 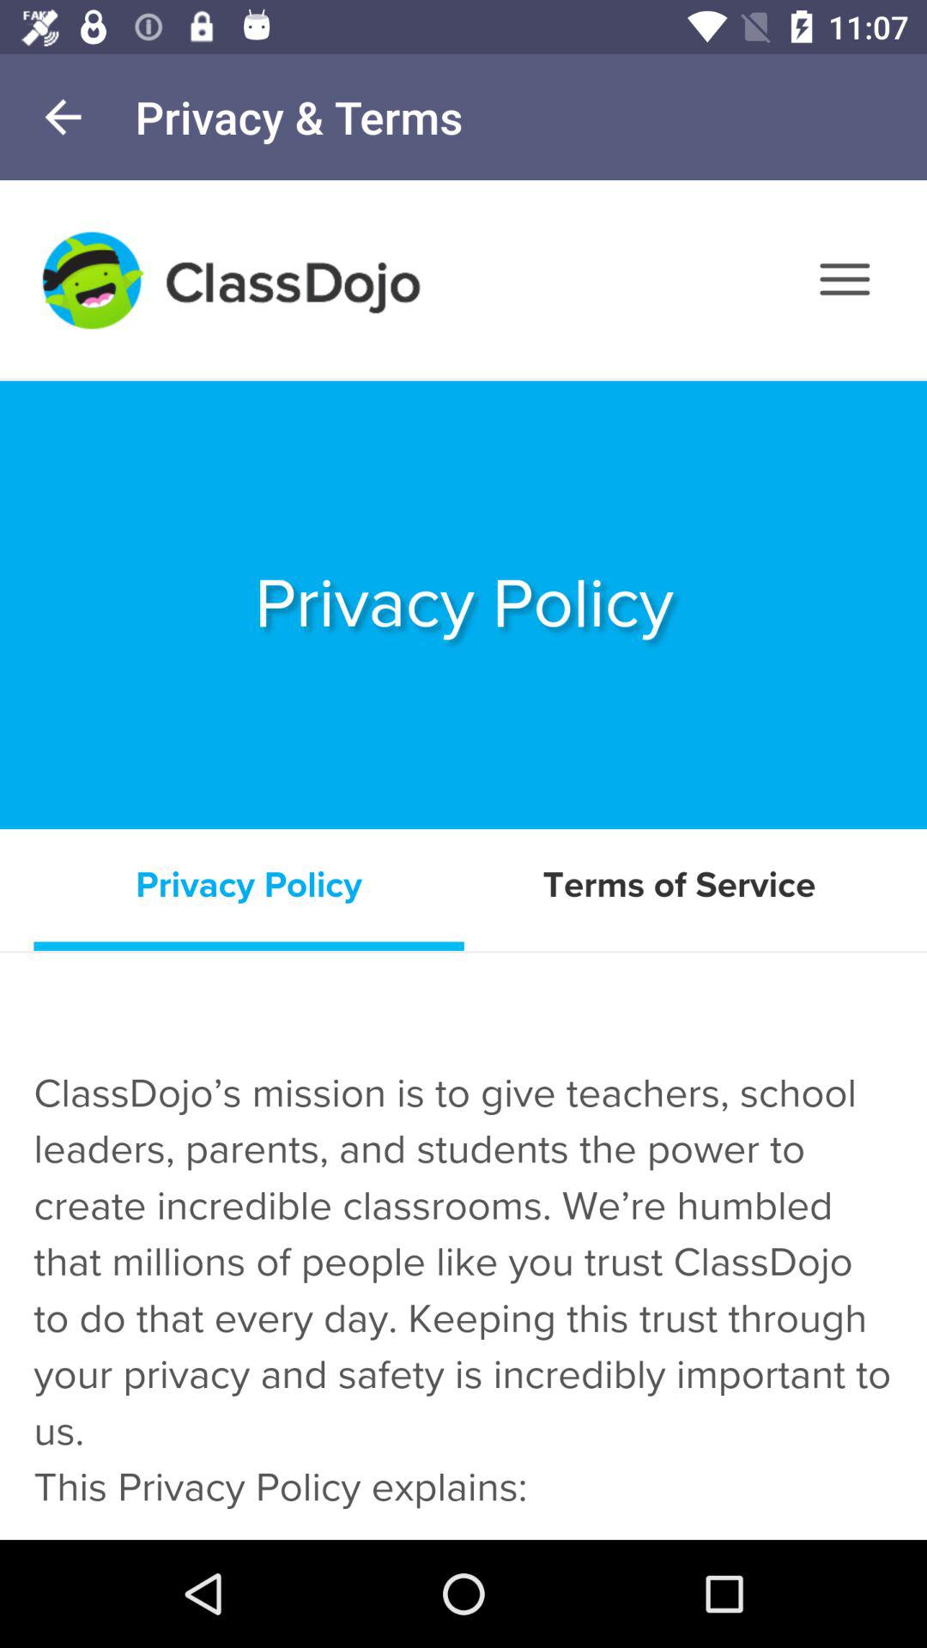 I want to click on full page with multiple elements, so click(x=463, y=860).